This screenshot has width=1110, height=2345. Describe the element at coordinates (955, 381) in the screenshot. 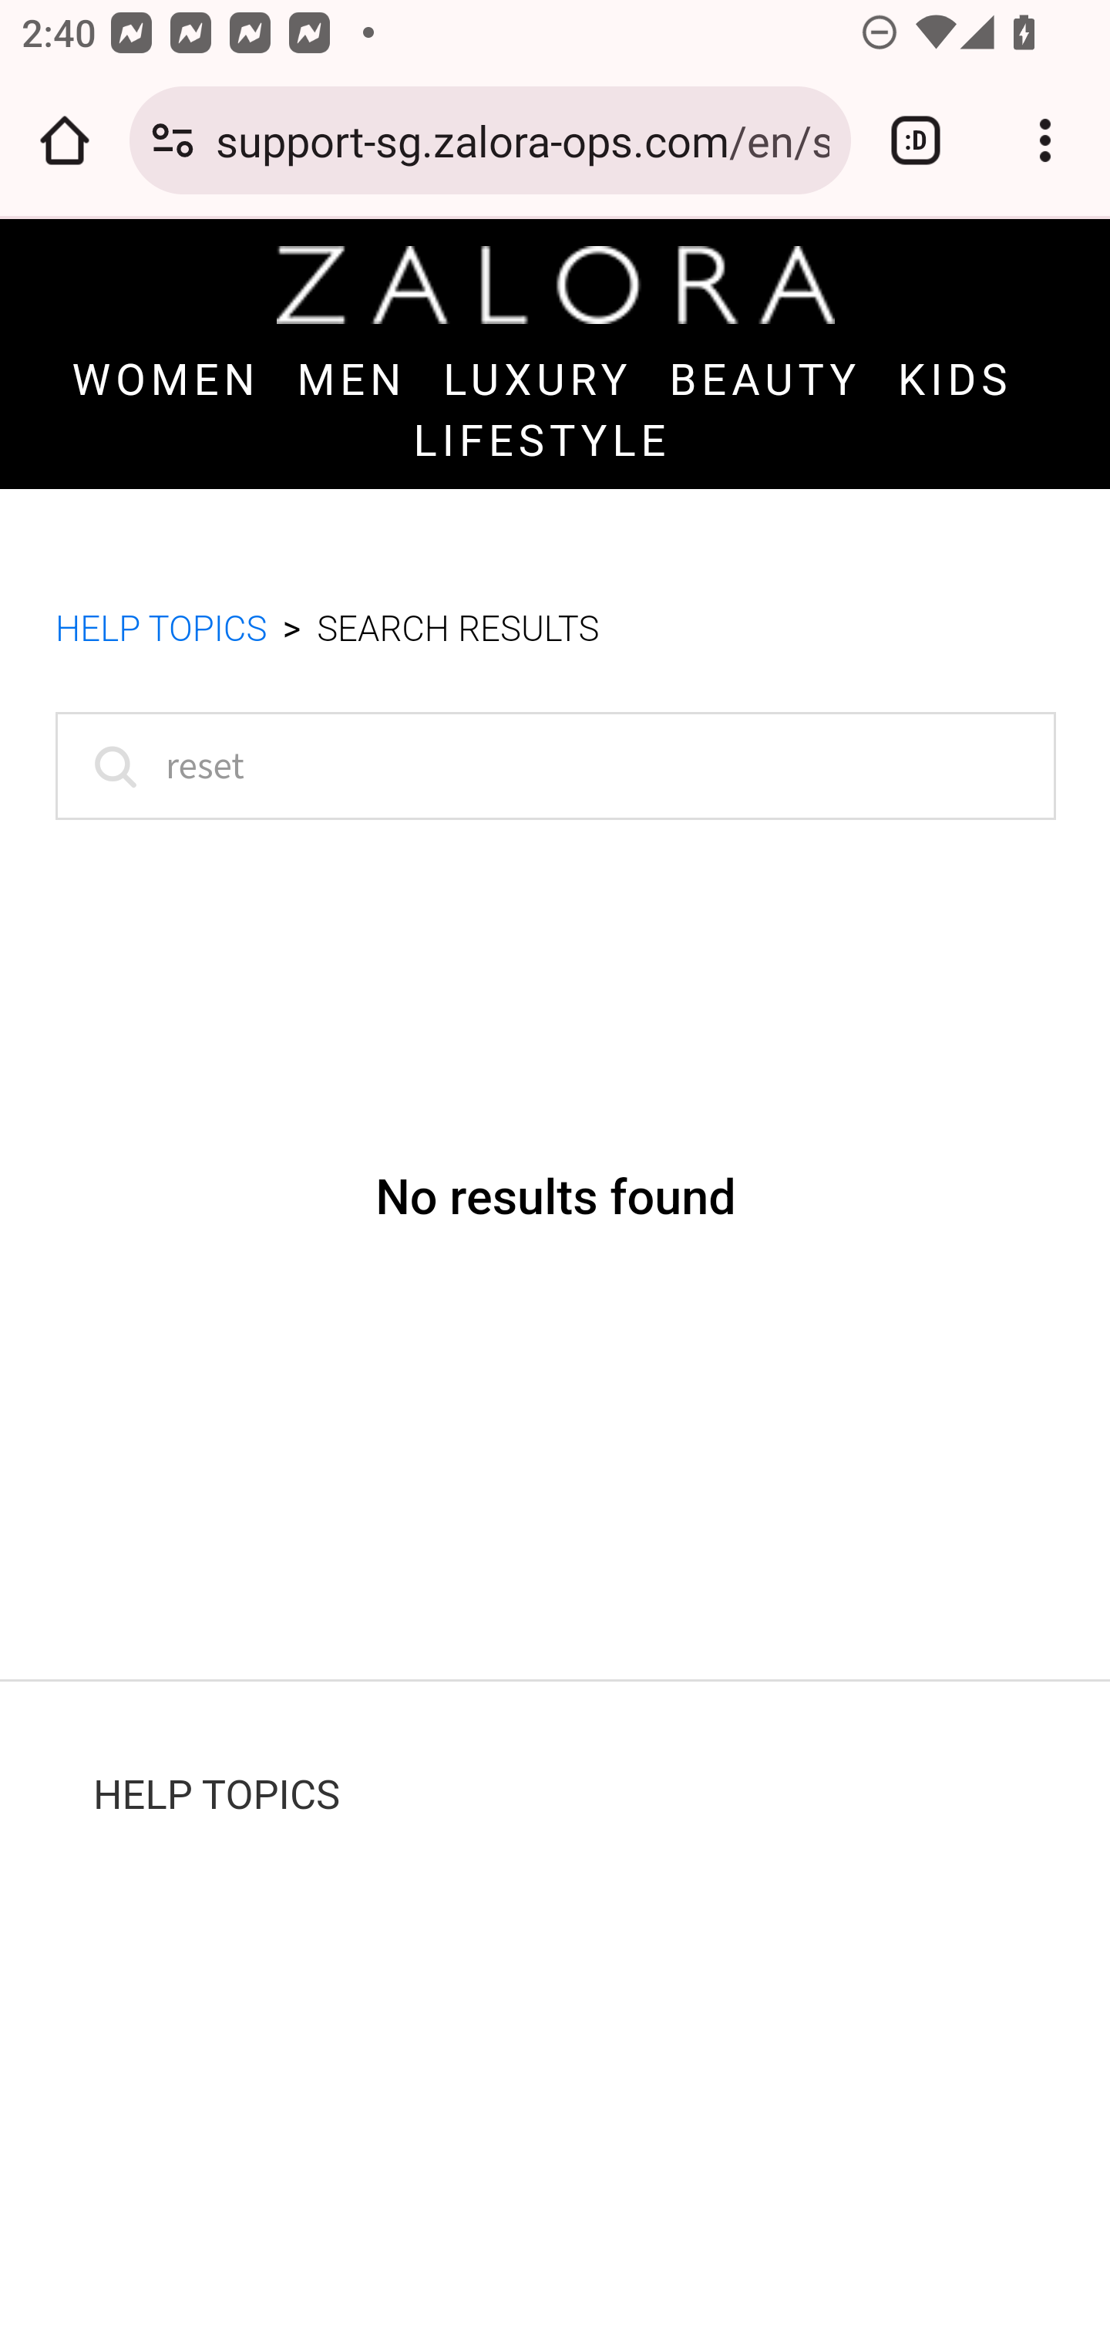

I see `KIDS` at that location.